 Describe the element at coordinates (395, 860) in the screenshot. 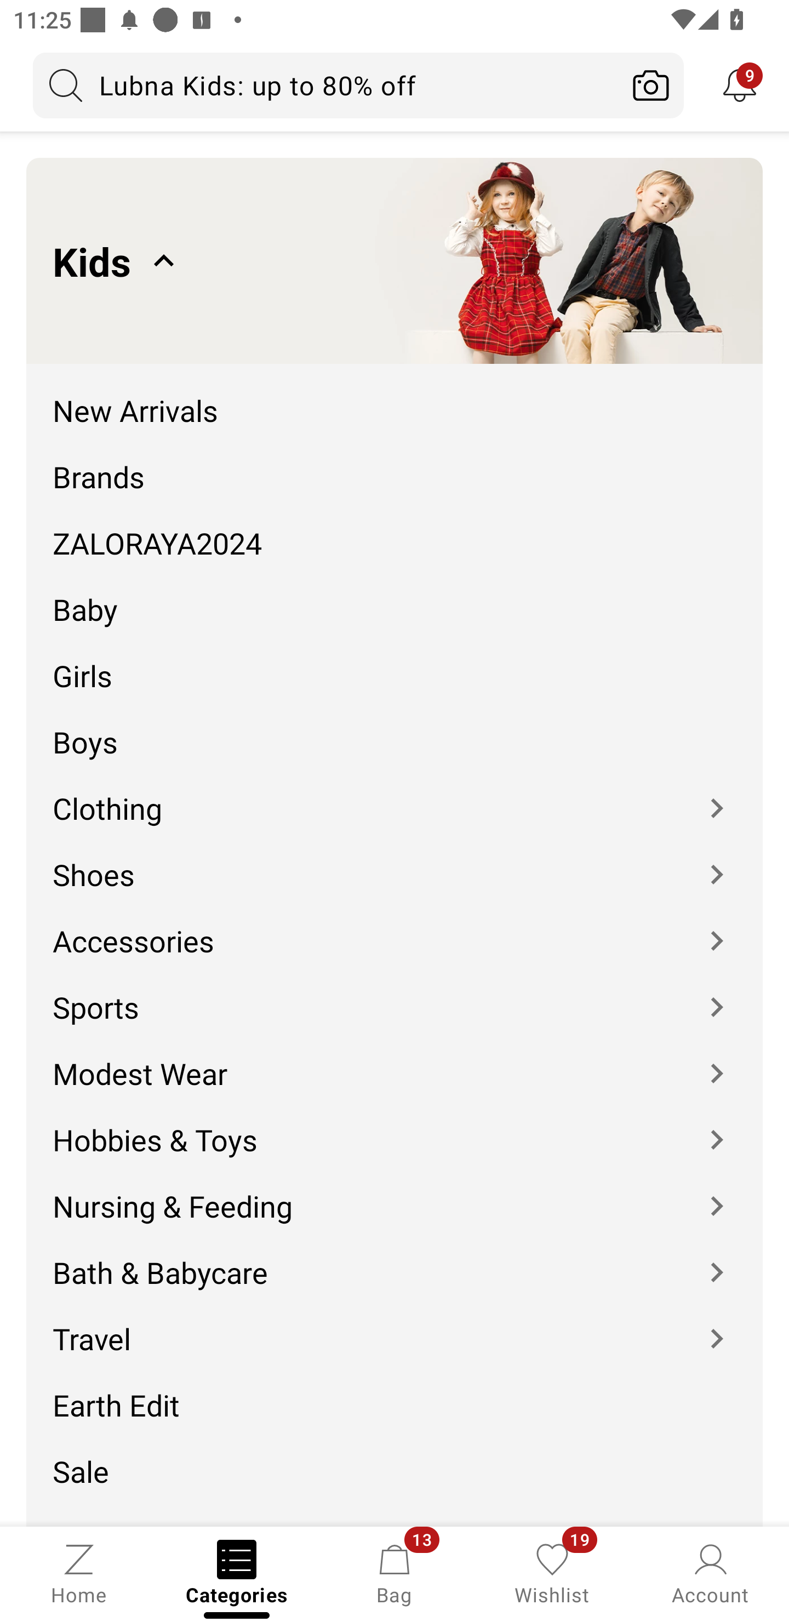

I see `Shoes` at that location.